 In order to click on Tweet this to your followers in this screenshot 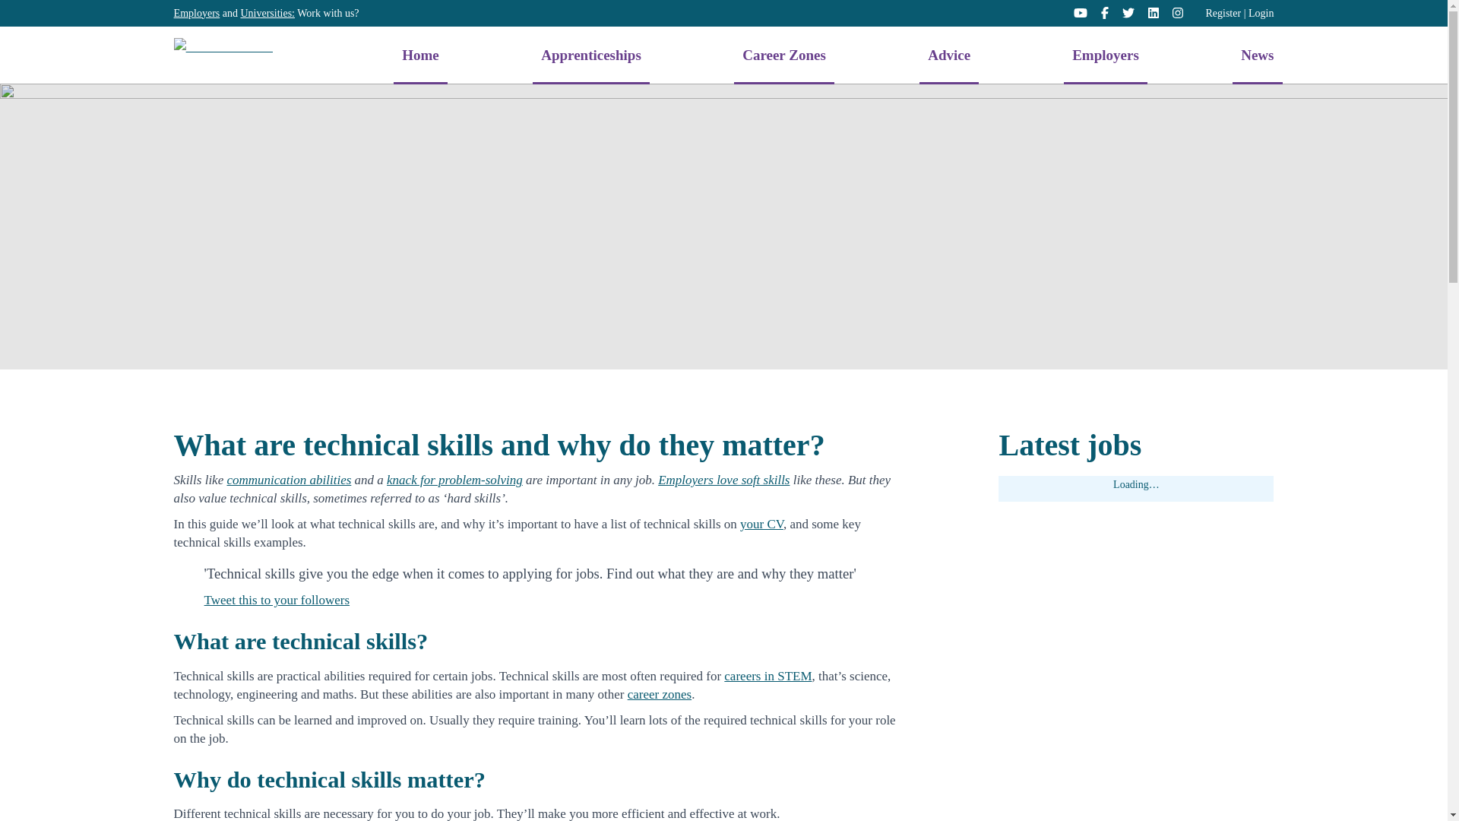, I will do `click(277, 600)`.